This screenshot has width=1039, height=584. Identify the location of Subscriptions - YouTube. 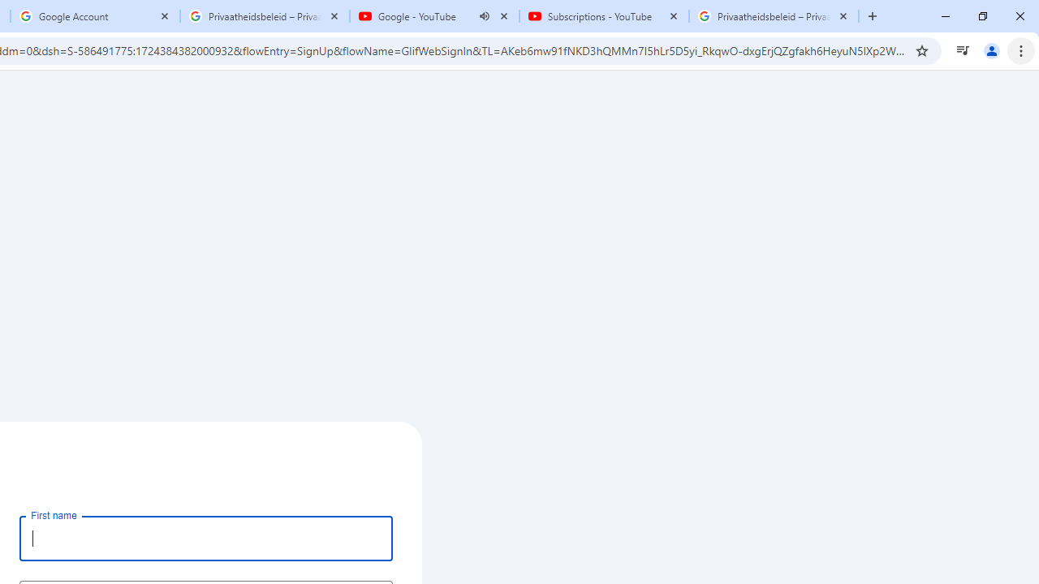
(604, 16).